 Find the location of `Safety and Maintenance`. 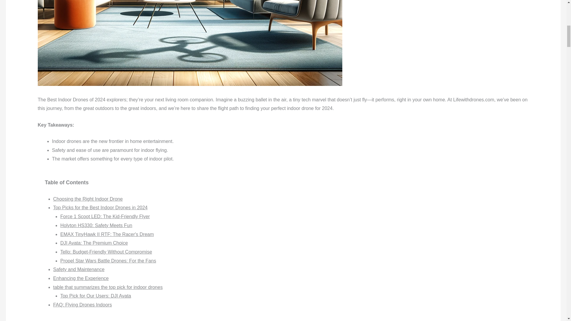

Safety and Maintenance is located at coordinates (79, 269).